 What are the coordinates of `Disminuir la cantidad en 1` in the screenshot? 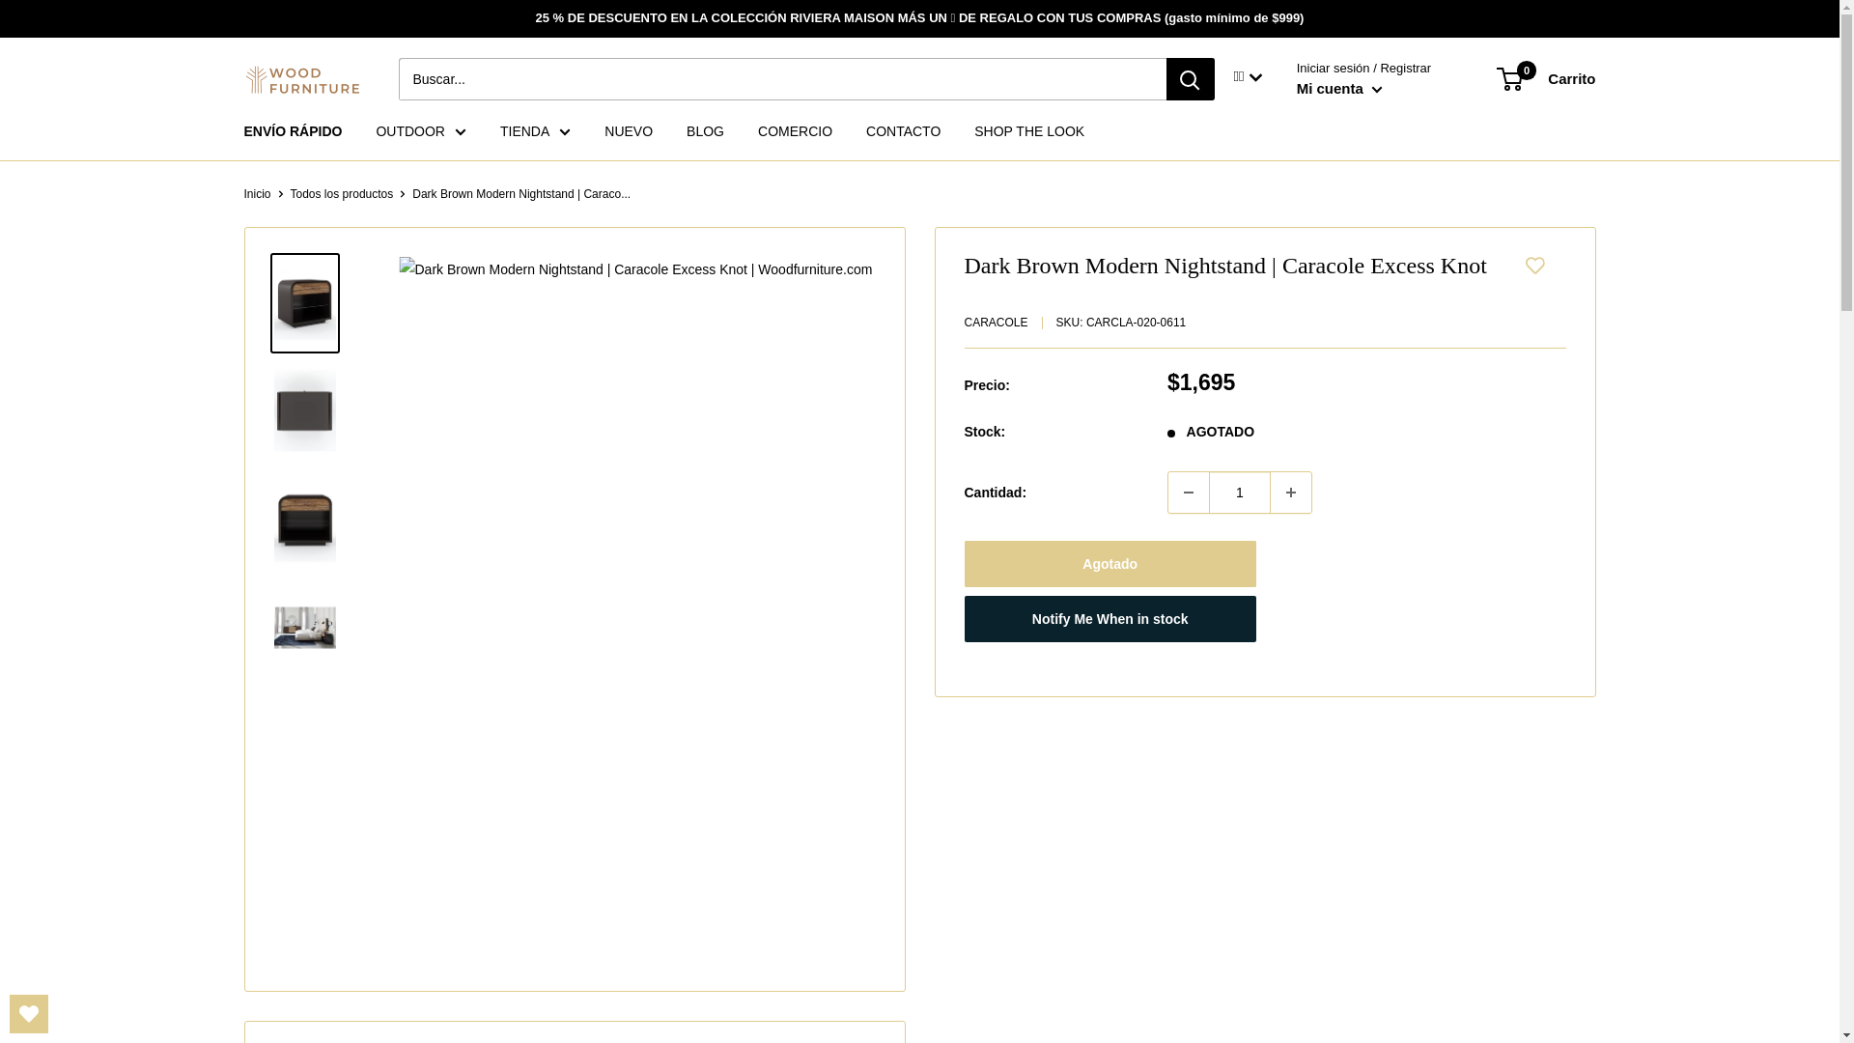 It's located at (1188, 493).